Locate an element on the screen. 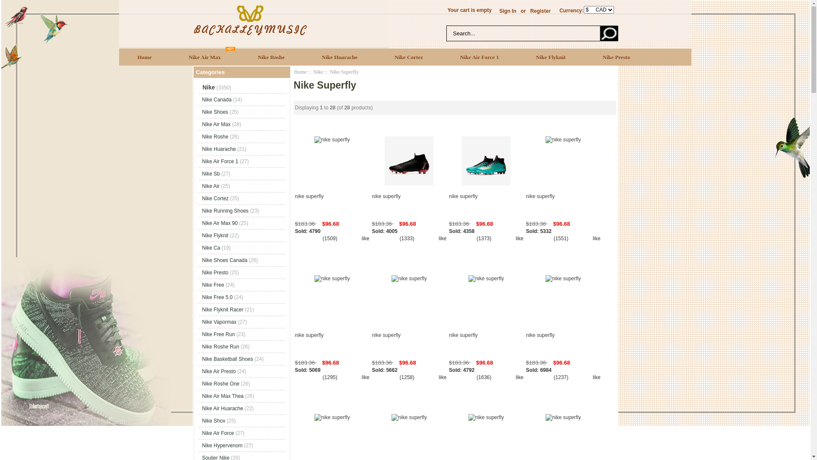 This screenshot has width=817, height=460. Nike Flyknit Racer is located at coordinates (223, 310).